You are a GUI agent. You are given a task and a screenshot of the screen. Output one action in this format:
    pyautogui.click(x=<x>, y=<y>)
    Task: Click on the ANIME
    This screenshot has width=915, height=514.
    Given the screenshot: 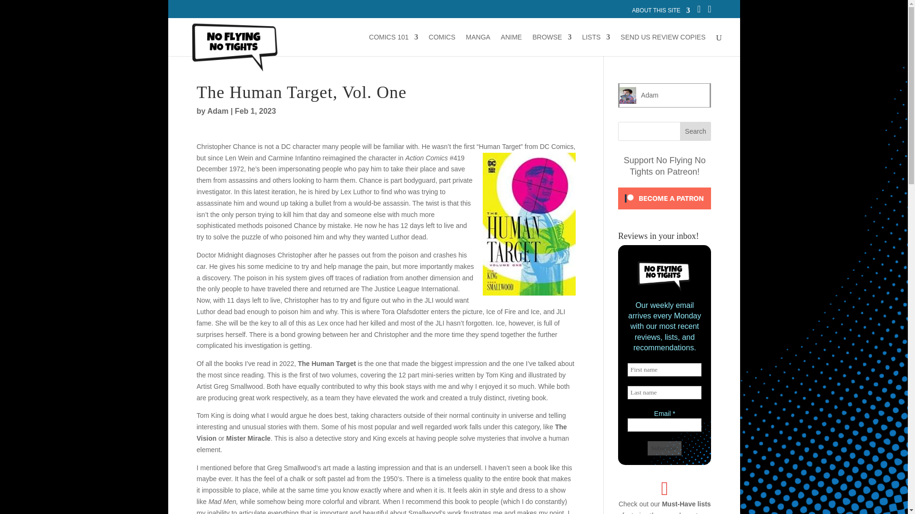 What is the action you would take?
    pyautogui.click(x=511, y=45)
    